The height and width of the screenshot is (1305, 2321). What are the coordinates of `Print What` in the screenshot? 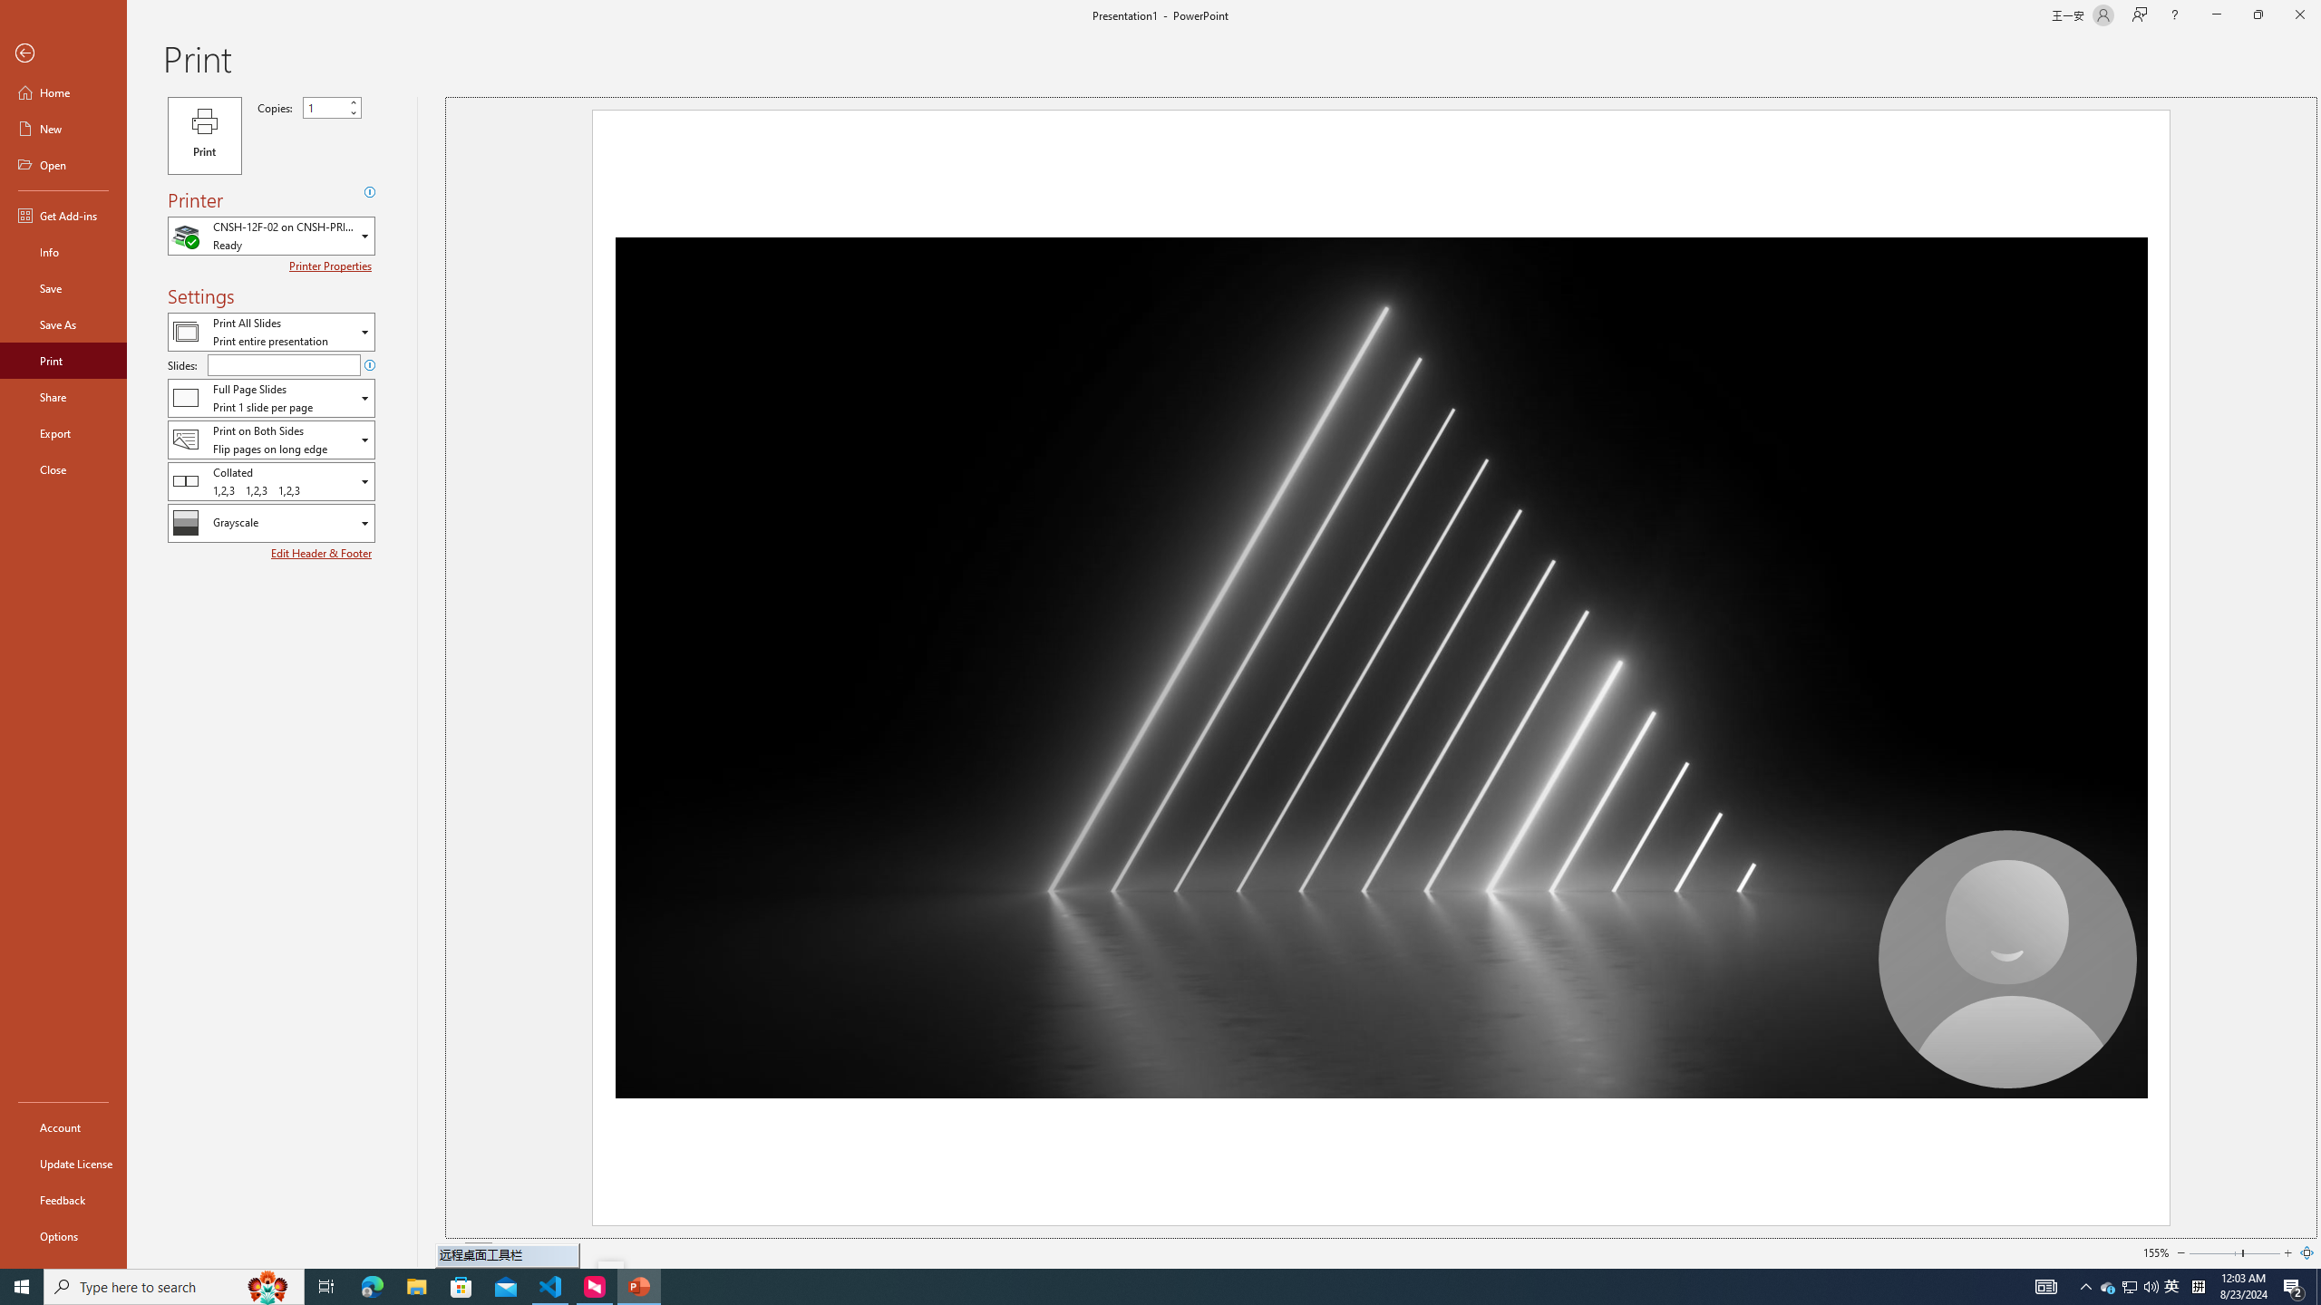 It's located at (271, 332).